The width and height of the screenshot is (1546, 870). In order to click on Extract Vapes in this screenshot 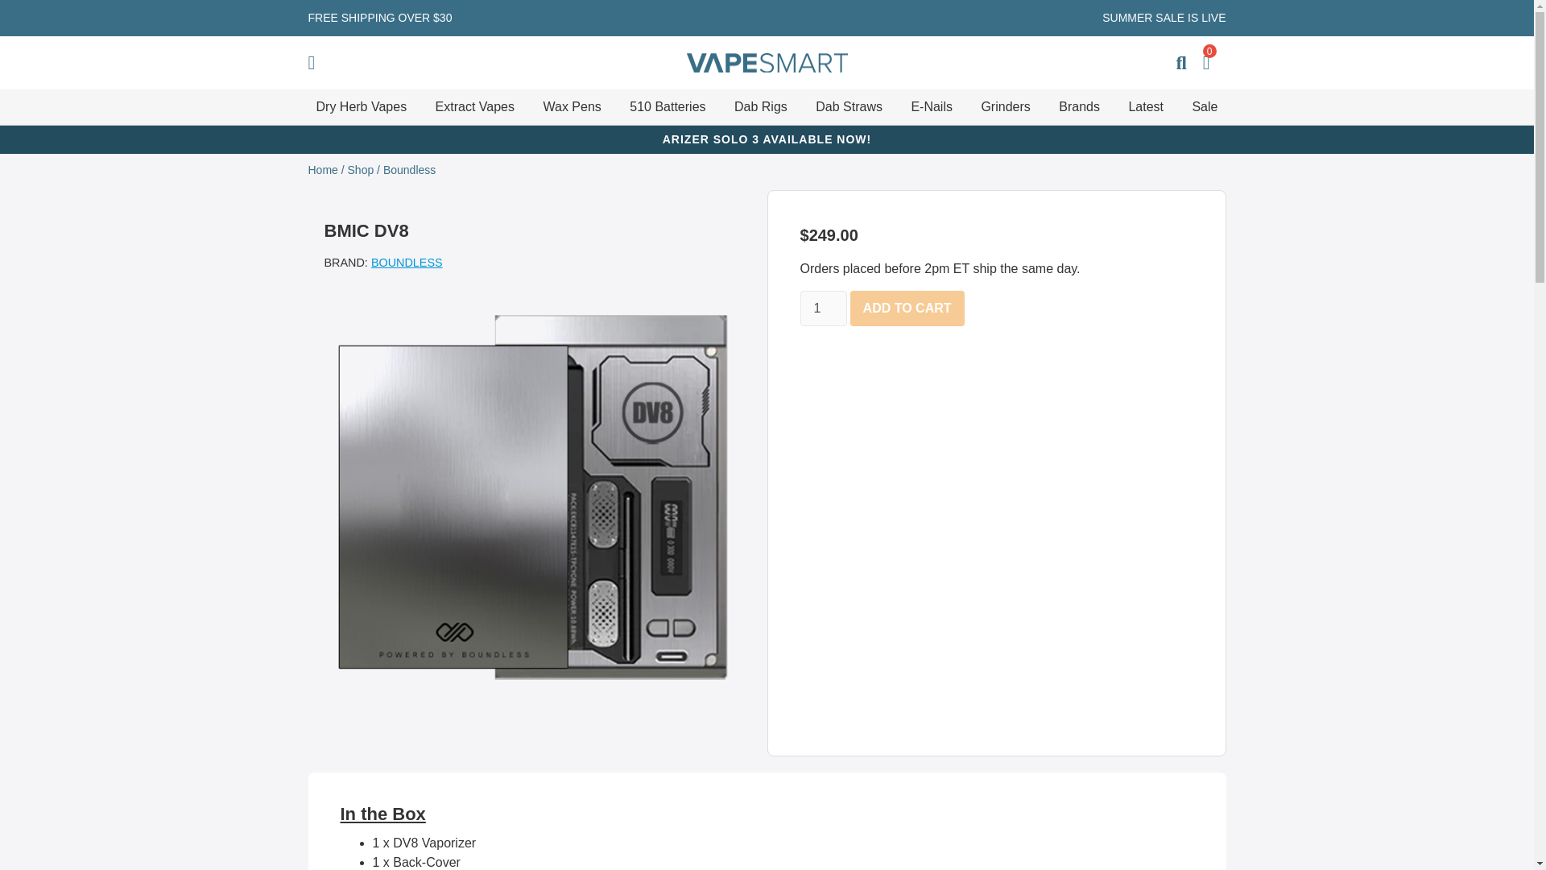, I will do `click(475, 106)`.